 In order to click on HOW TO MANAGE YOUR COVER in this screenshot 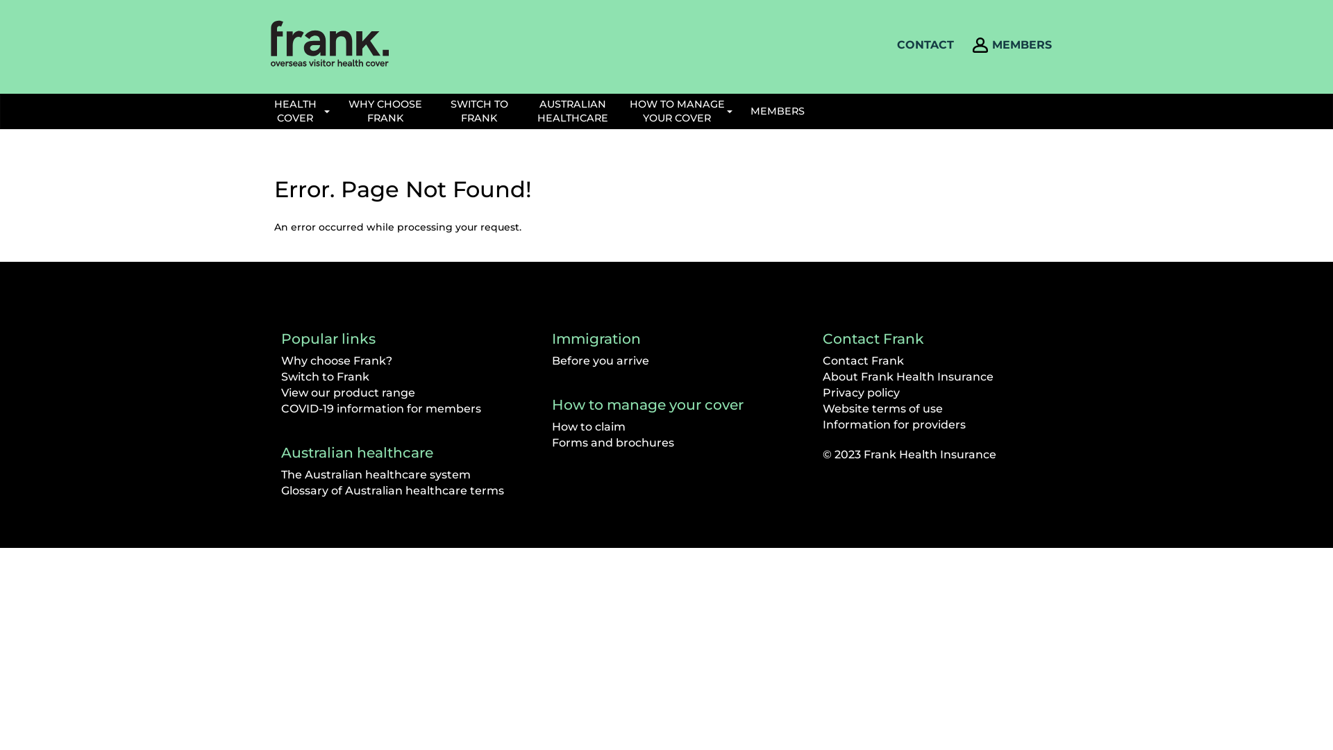, I will do `click(680, 111)`.